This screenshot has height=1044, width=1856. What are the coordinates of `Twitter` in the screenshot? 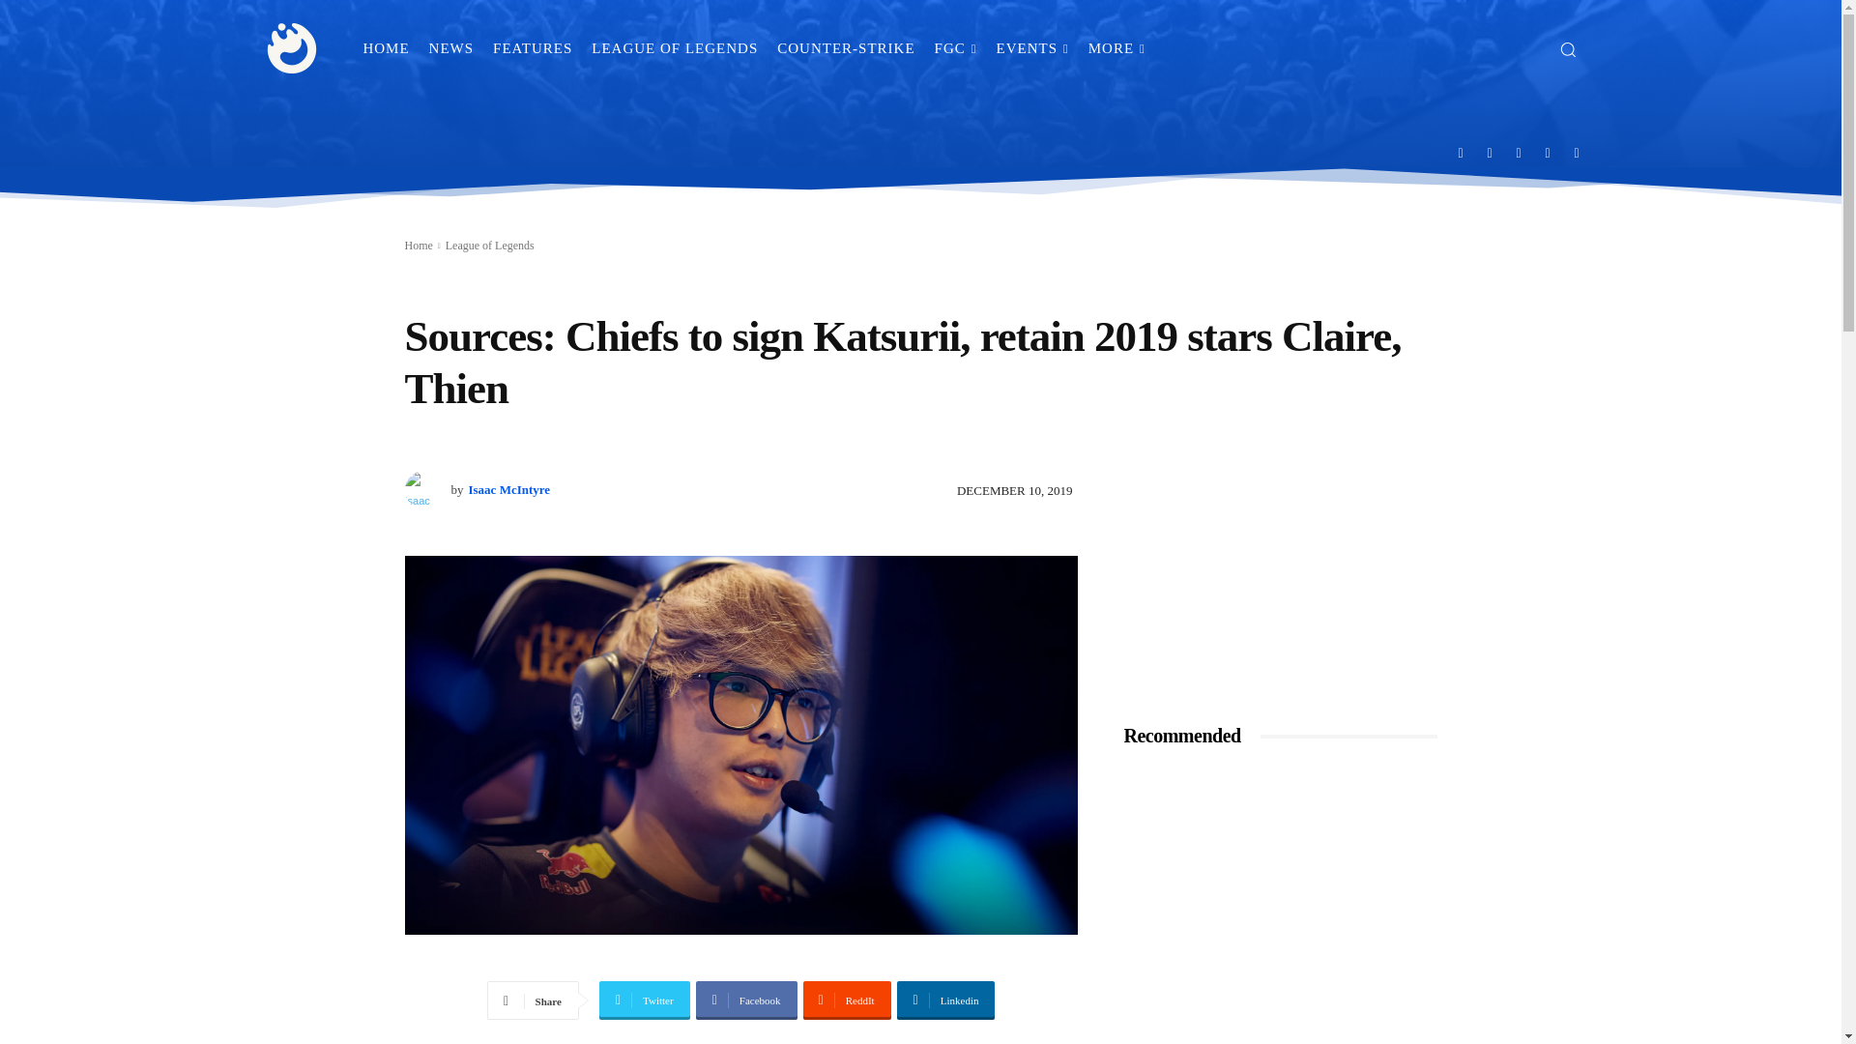 It's located at (1548, 152).